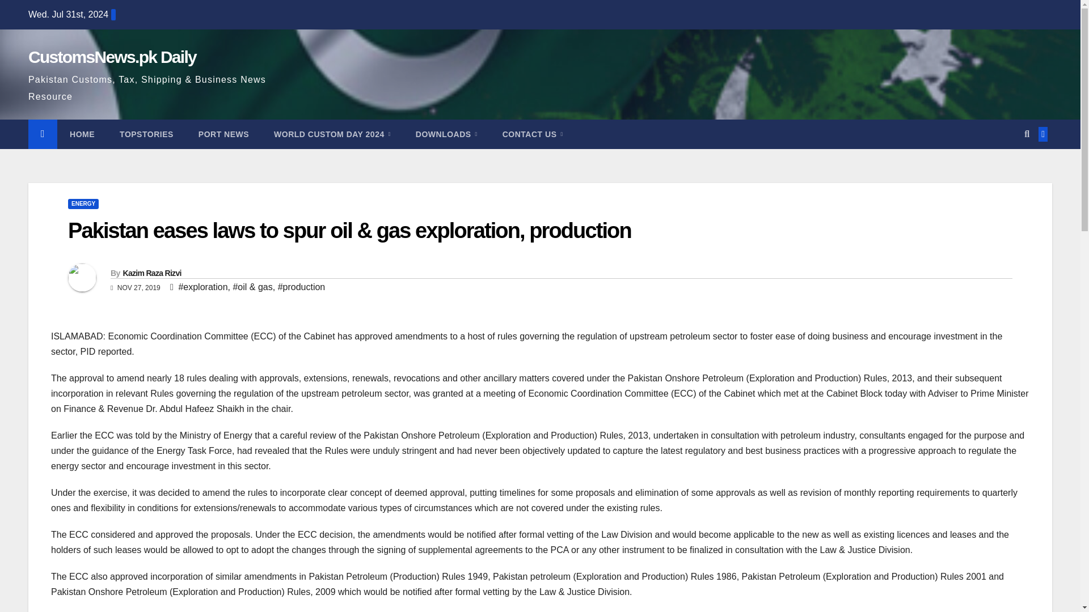 This screenshot has width=1089, height=612. What do you see at coordinates (332, 134) in the screenshot?
I see `WORLD CUSTOM DAY 2024` at bounding box center [332, 134].